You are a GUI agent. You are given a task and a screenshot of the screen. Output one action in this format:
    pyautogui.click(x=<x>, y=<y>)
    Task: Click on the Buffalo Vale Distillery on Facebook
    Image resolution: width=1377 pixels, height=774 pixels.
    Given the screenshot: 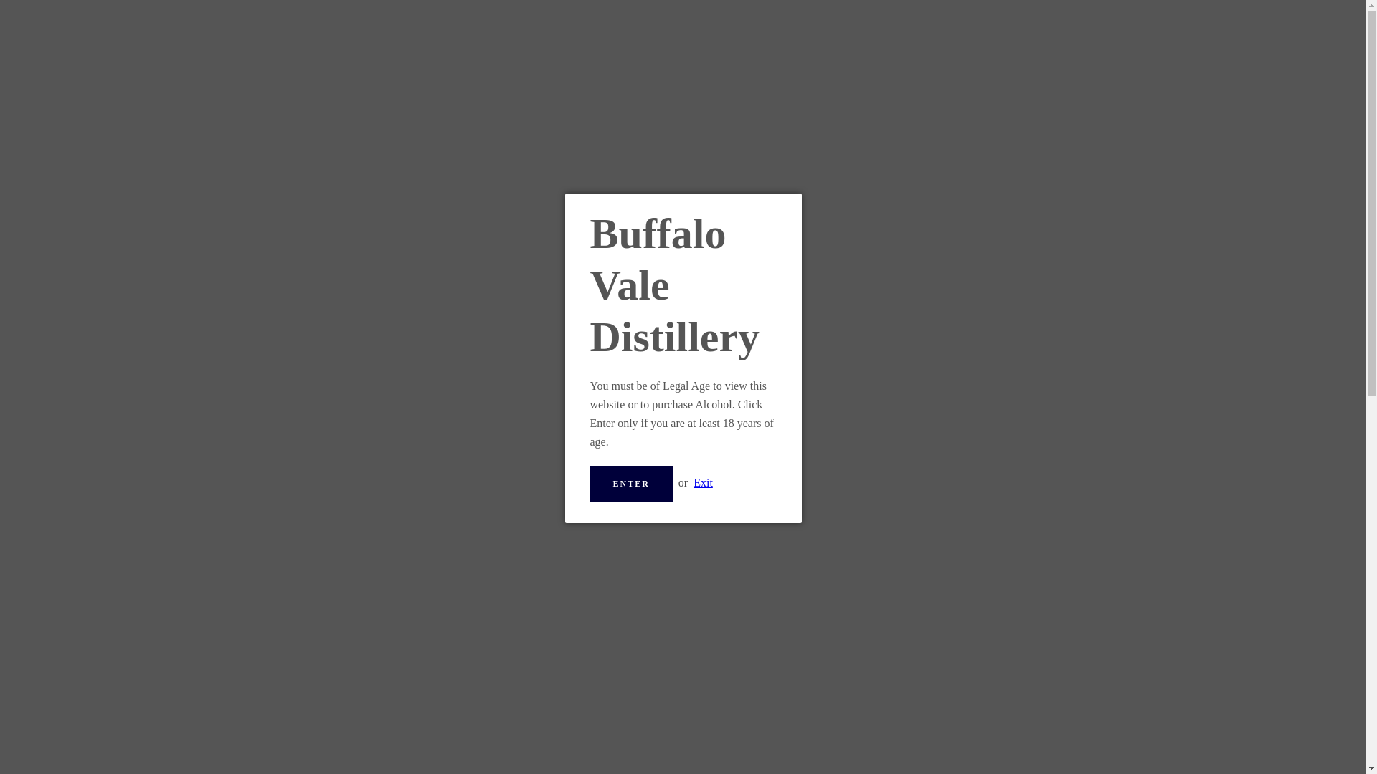 What is the action you would take?
    pyautogui.click(x=352, y=726)
    